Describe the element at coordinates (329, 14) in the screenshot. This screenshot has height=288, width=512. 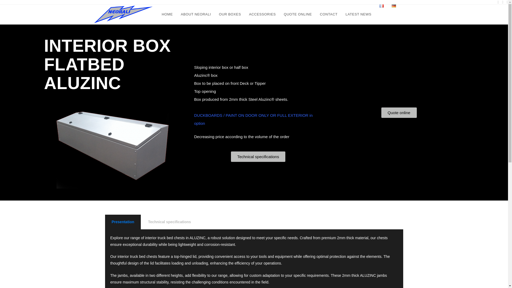
I see `CONTACT` at that location.